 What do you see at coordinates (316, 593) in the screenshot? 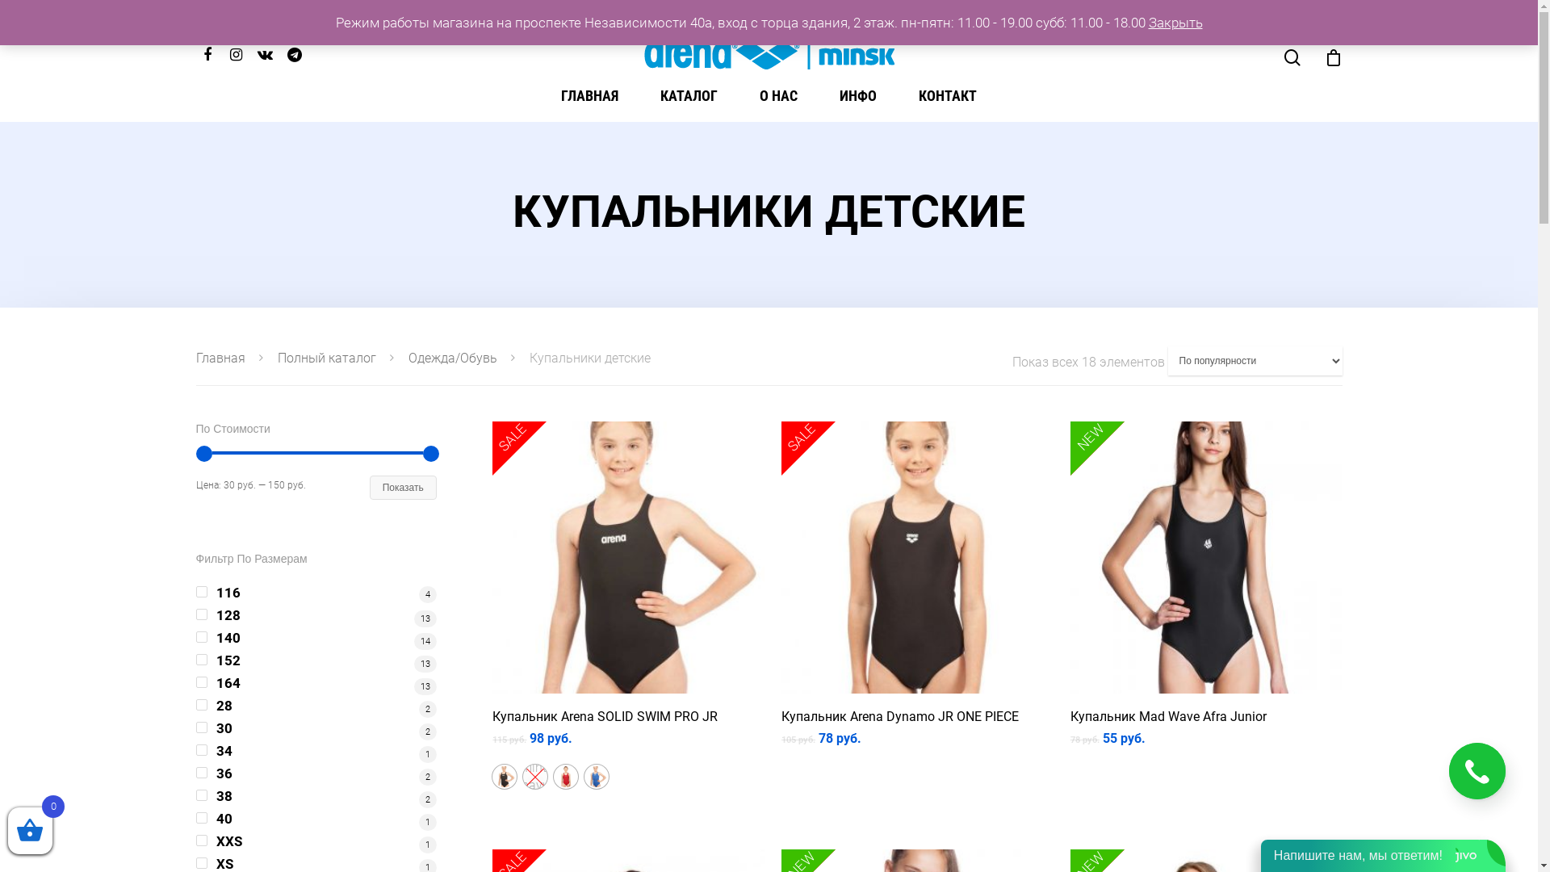
I see `116` at bounding box center [316, 593].